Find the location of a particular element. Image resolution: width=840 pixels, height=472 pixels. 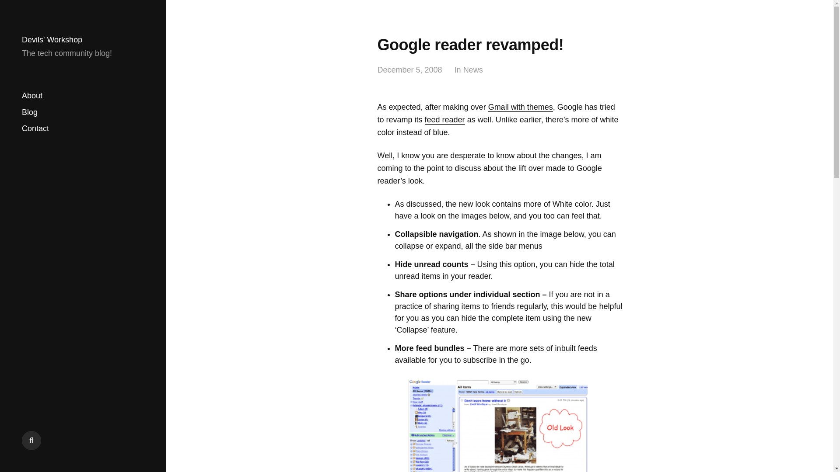

News is located at coordinates (473, 70).